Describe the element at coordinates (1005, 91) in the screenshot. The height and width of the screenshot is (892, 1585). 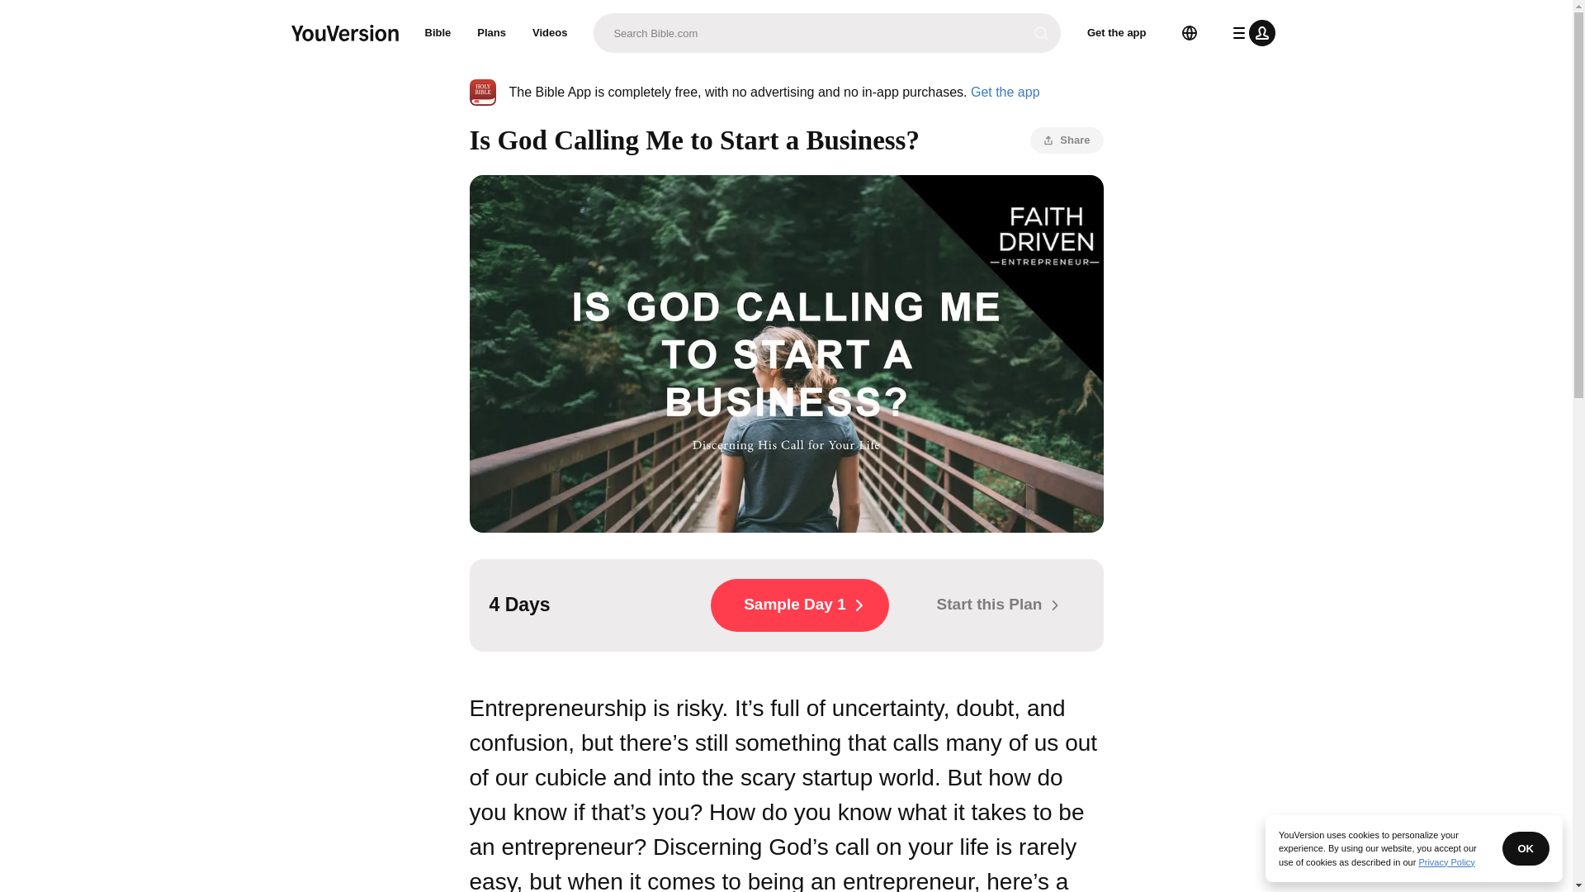
I see `Get the app` at that location.